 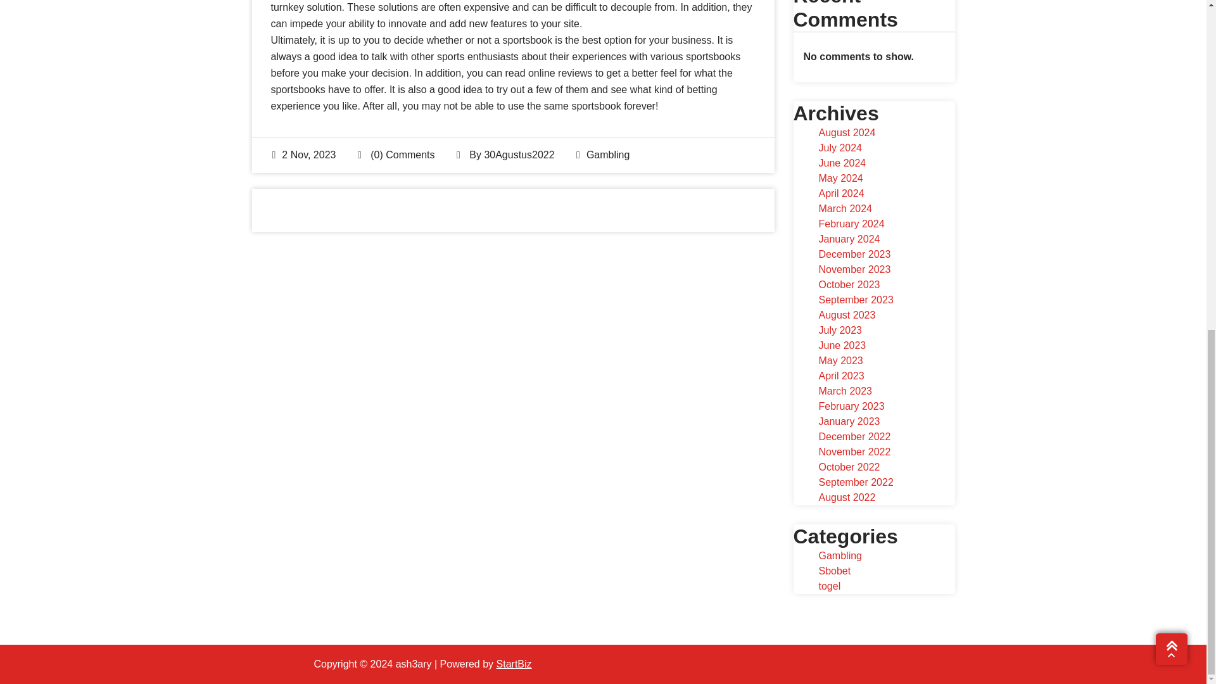 What do you see at coordinates (854, 269) in the screenshot?
I see `November 2023` at bounding box center [854, 269].